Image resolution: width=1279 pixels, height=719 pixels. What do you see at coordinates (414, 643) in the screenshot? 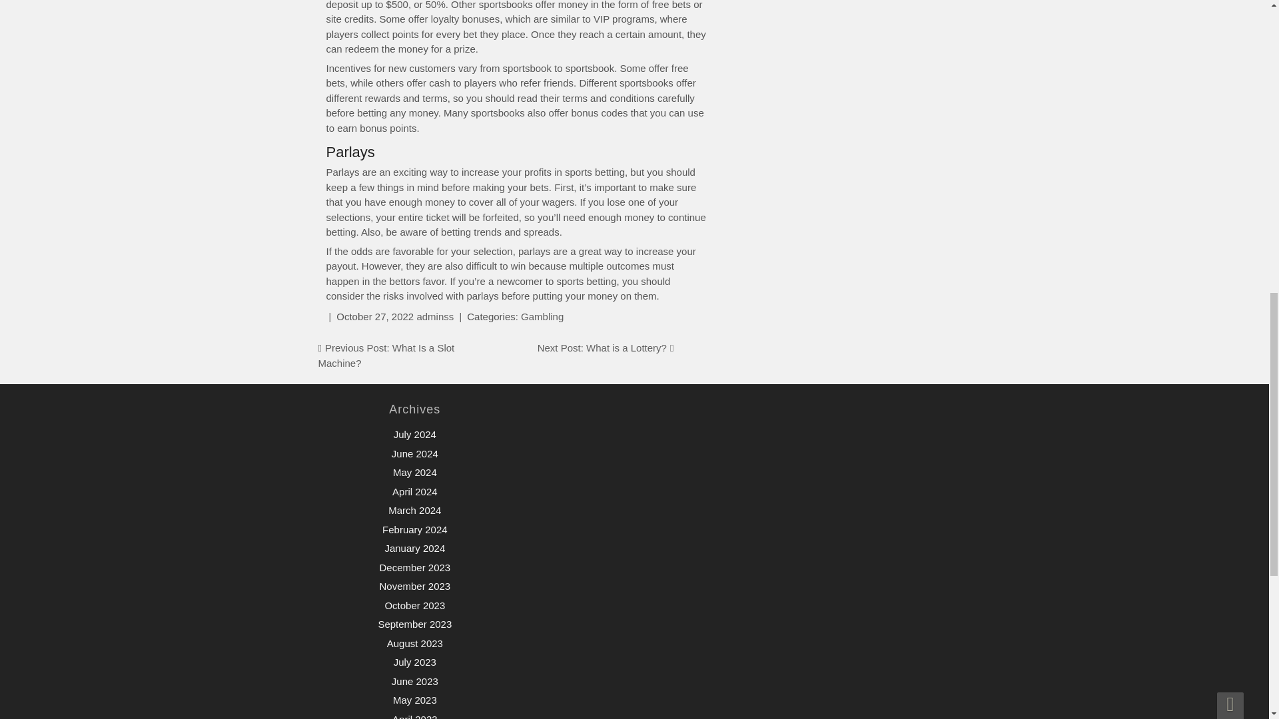
I see `August 2023` at bounding box center [414, 643].